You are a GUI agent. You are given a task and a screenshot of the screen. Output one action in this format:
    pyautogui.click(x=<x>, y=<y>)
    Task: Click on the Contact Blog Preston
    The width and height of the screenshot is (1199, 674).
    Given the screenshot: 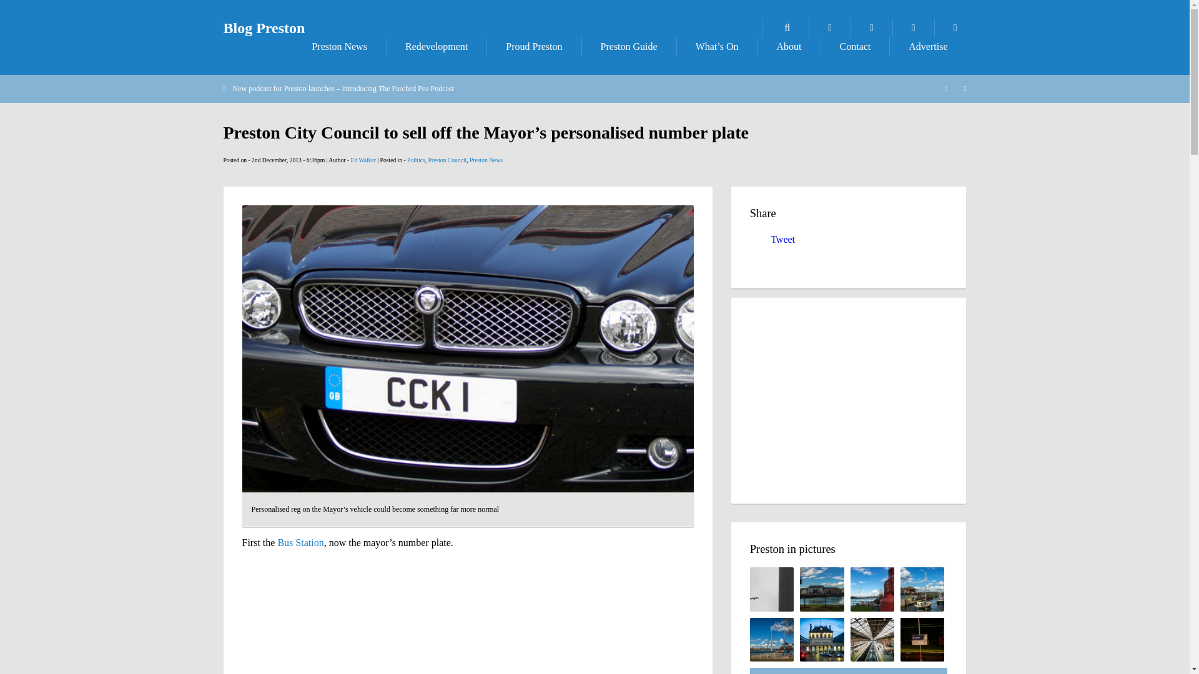 What is the action you would take?
    pyautogui.click(x=856, y=46)
    